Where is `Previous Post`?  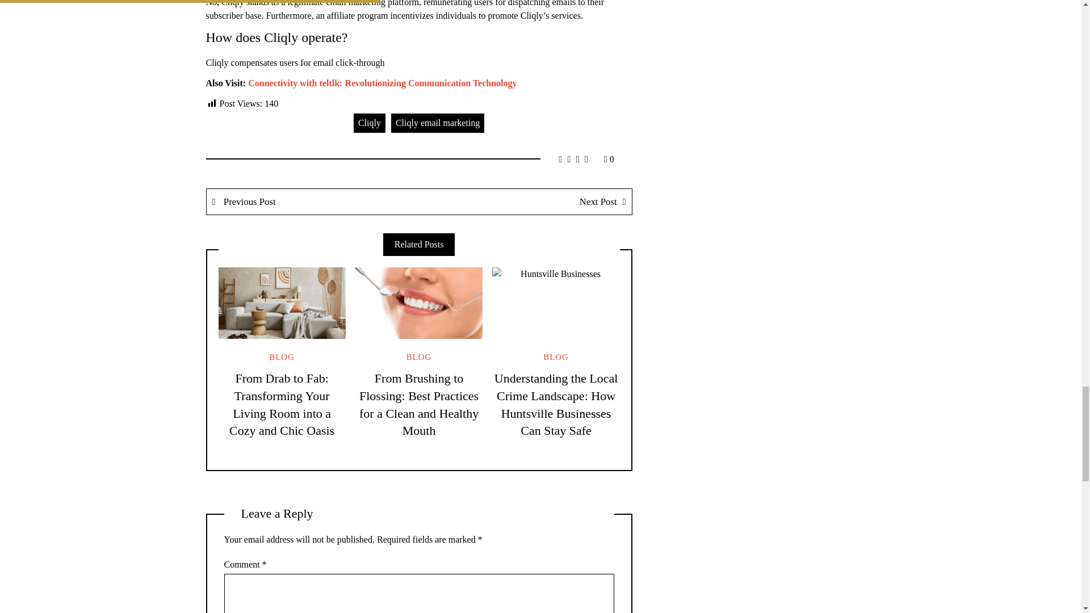 Previous Post is located at coordinates (313, 201).